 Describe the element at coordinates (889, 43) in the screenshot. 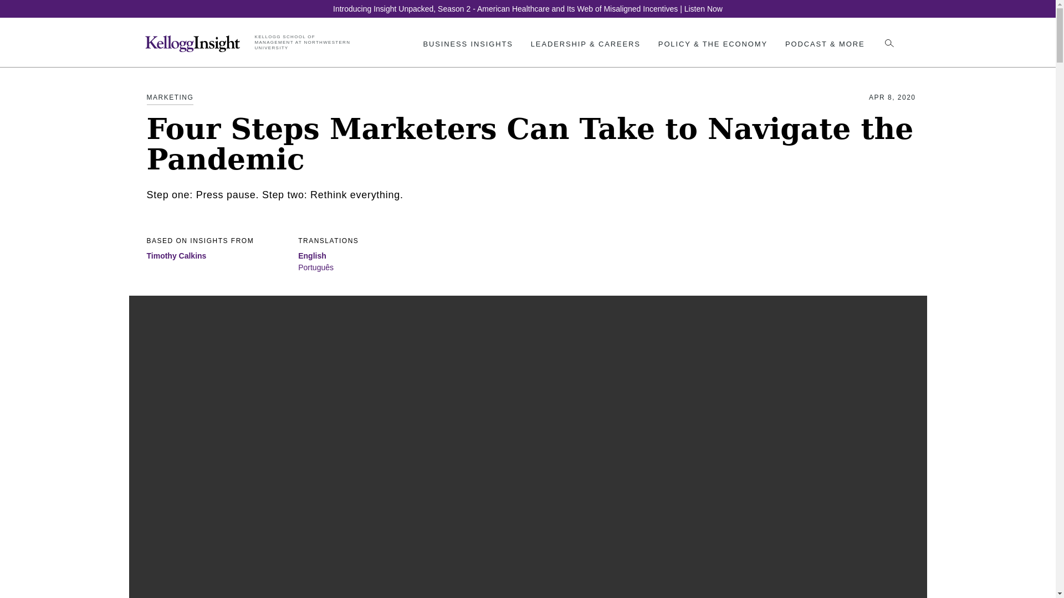

I see `search` at that location.